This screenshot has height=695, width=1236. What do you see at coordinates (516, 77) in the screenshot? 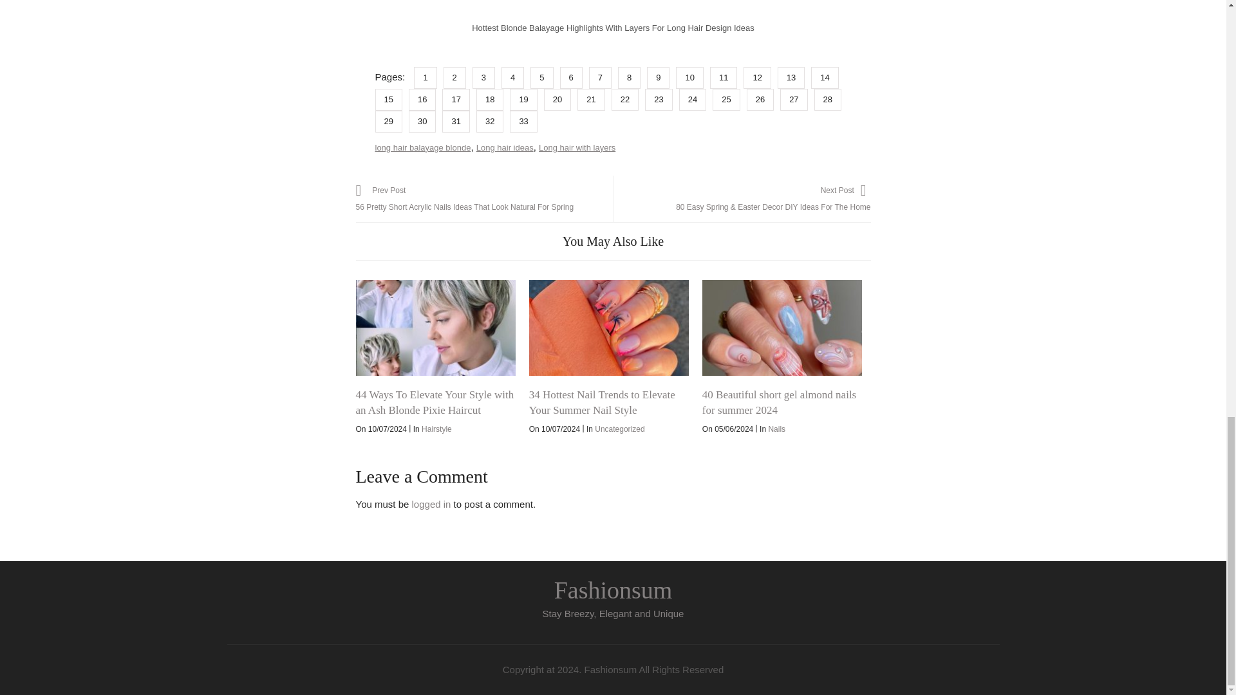
I see `4` at bounding box center [516, 77].